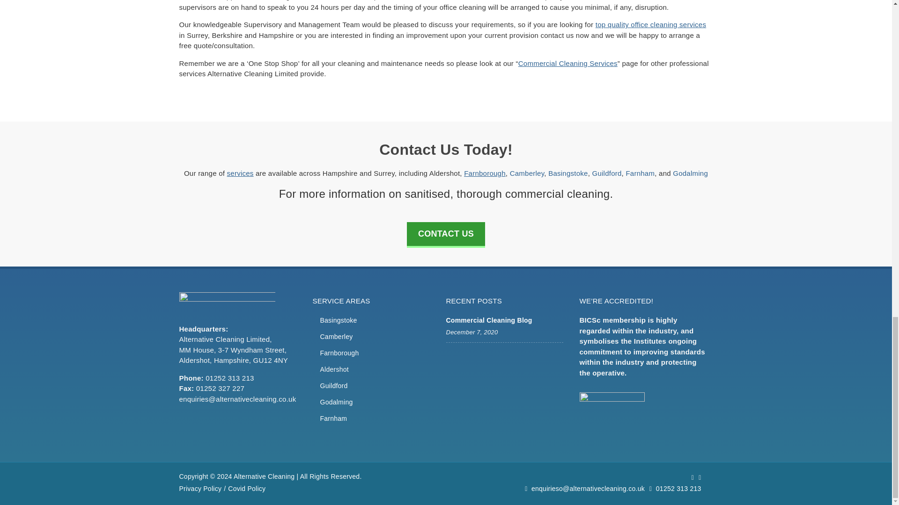  Describe the element at coordinates (690, 173) in the screenshot. I see `Godalming` at that location.